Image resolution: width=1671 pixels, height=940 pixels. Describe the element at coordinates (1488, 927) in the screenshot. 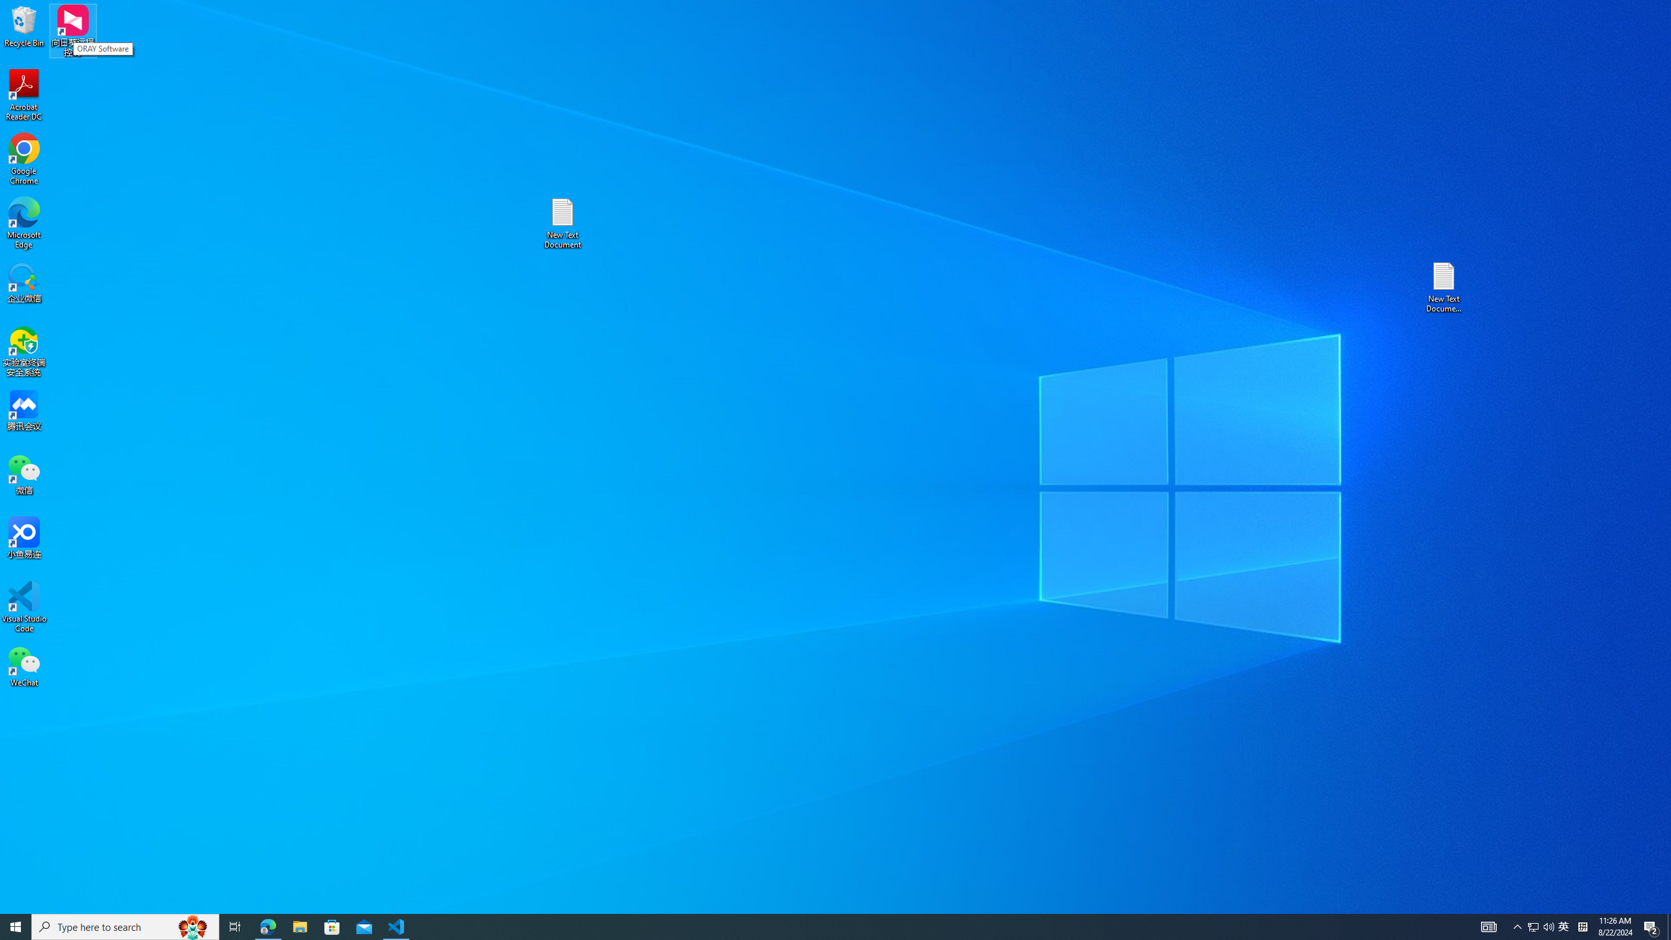

I see `AutomationID: 4105` at that location.